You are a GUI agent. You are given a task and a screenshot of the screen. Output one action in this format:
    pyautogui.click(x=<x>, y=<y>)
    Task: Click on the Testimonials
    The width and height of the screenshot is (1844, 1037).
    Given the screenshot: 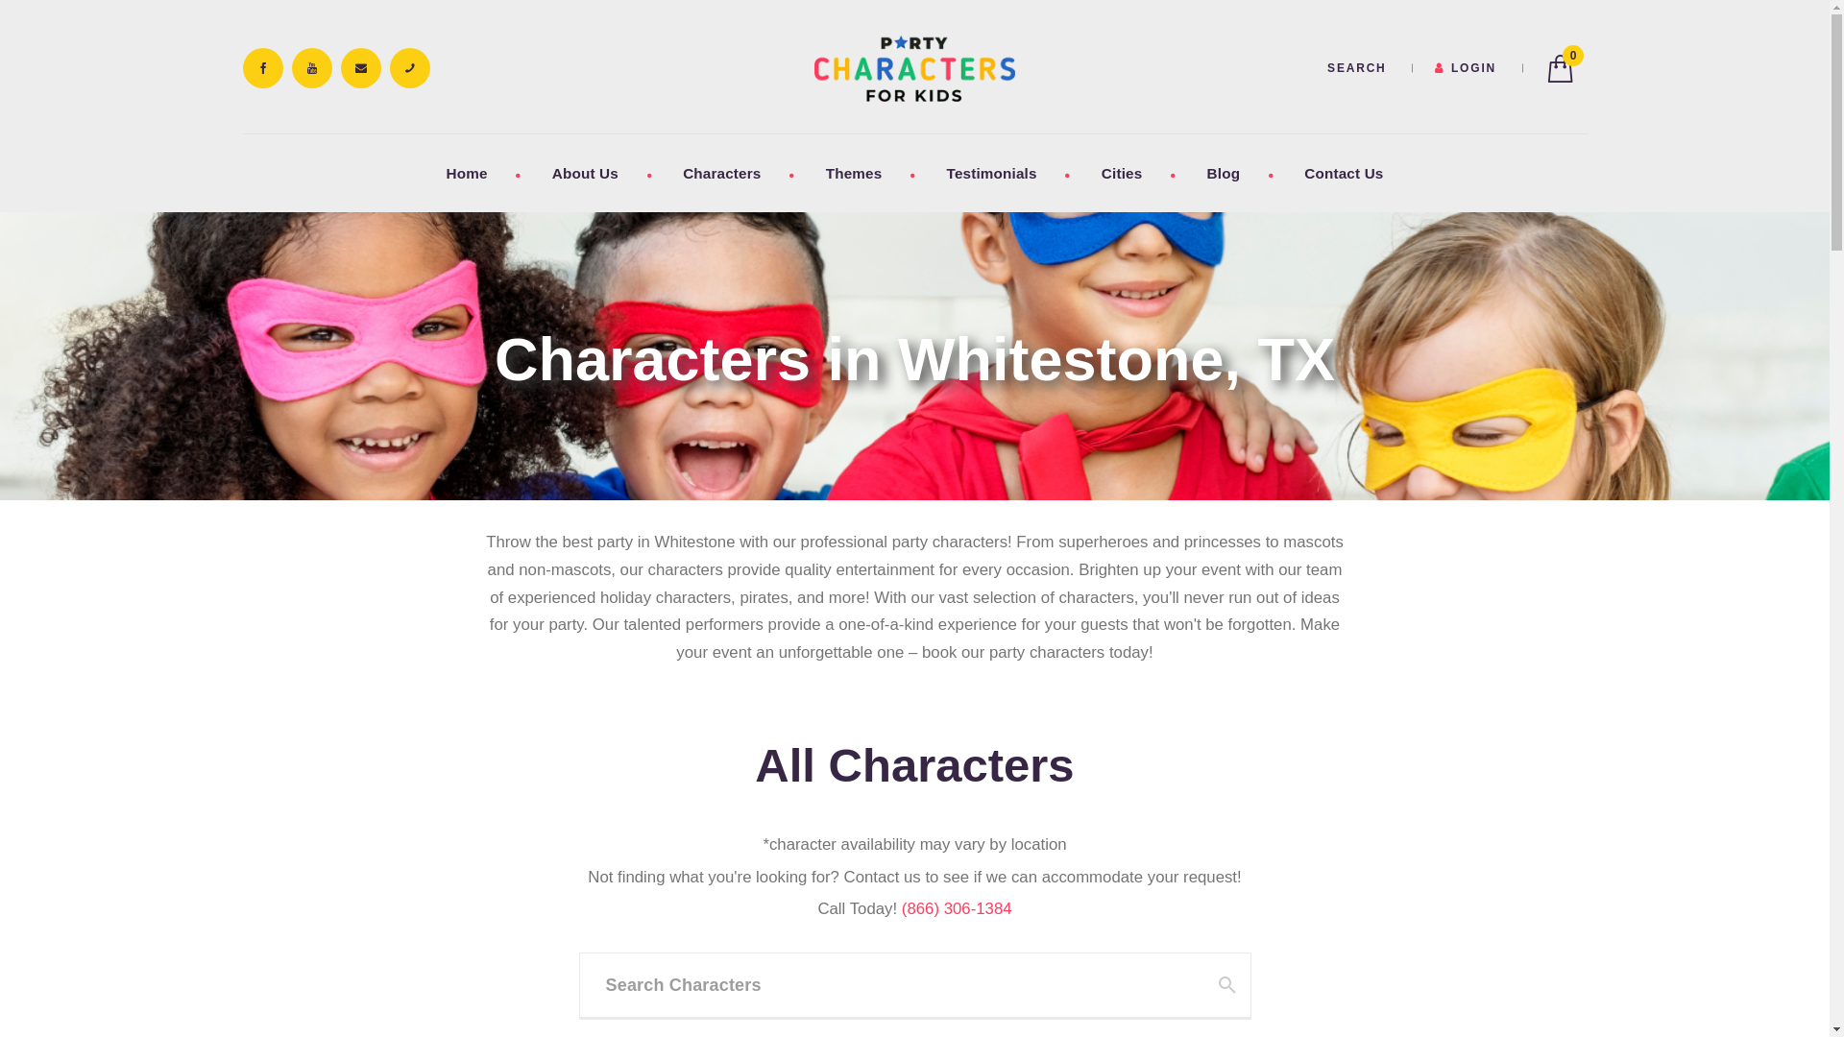 What is the action you would take?
    pyautogui.click(x=991, y=173)
    